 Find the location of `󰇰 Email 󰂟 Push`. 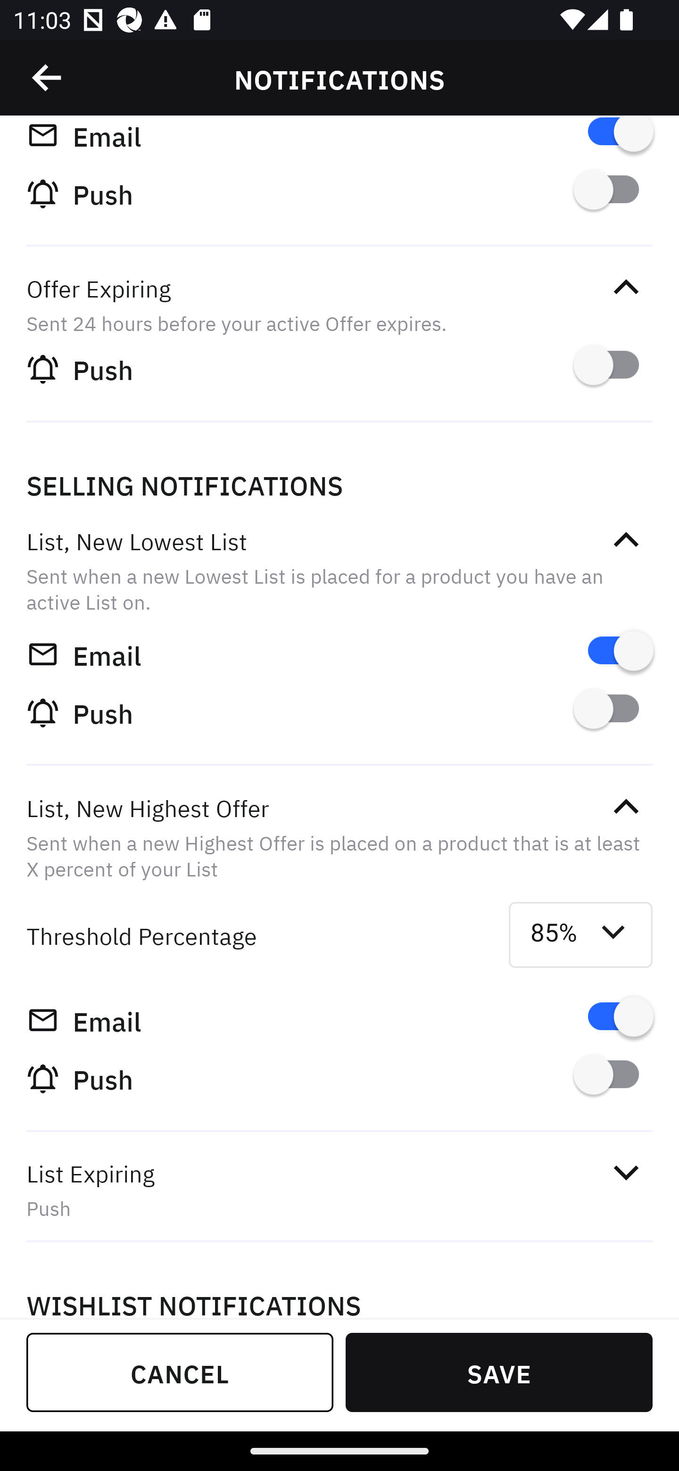

󰇰 Email 󰂟 Push is located at coordinates (339, 183).